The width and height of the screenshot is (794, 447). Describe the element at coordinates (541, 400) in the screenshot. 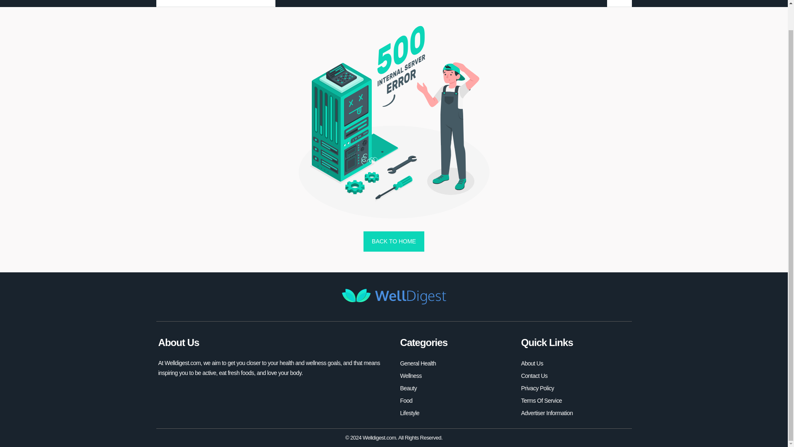

I see `Terms Of Service` at that location.